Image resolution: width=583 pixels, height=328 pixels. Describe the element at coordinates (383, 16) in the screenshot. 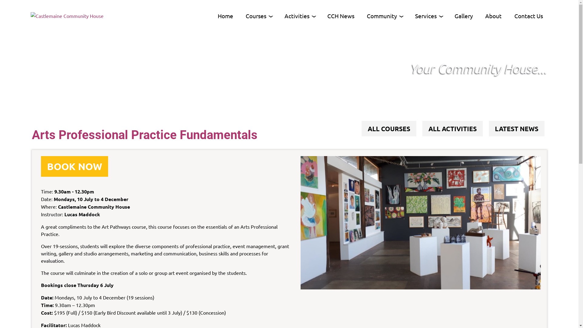

I see `Community` at that location.